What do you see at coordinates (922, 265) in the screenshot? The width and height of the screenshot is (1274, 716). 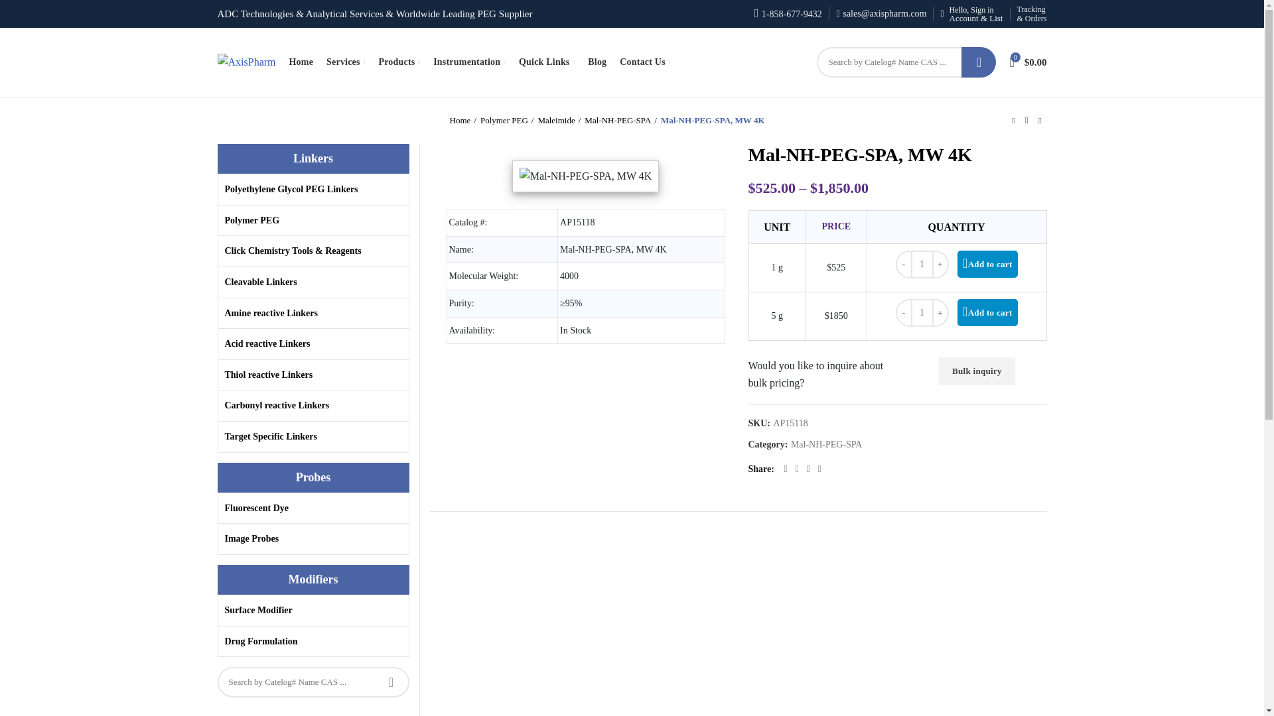 I see `Qty` at bounding box center [922, 265].